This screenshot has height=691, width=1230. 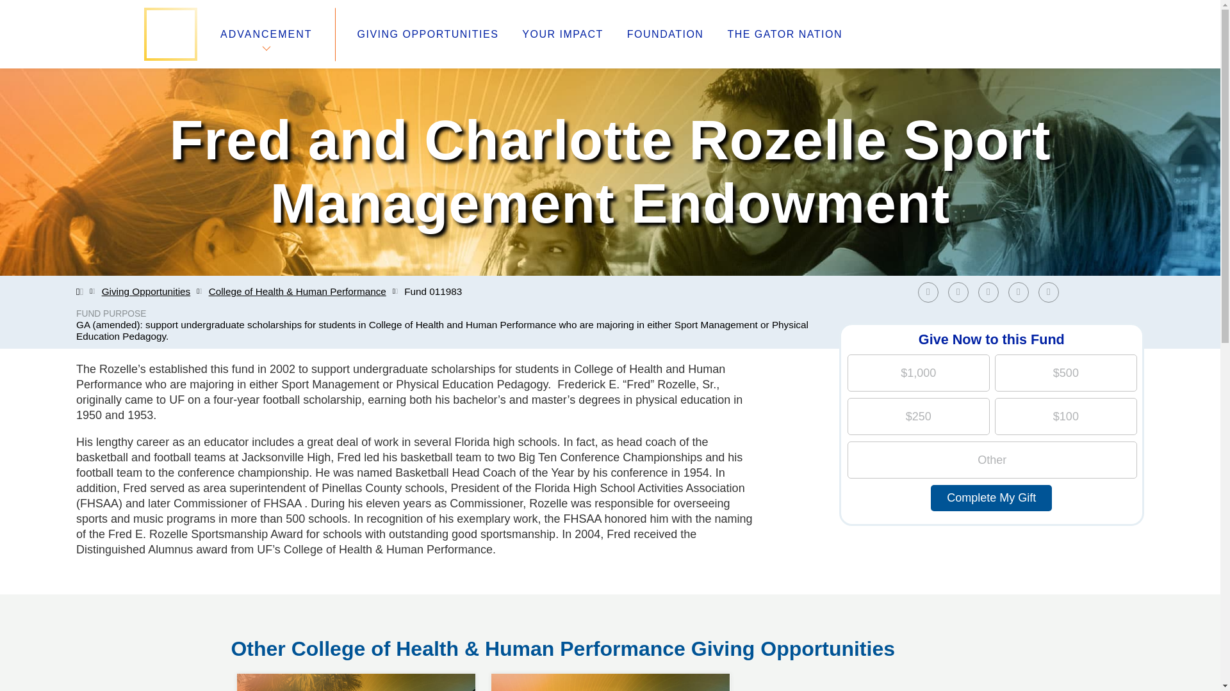 I want to click on THE GATOR NATION, so click(x=784, y=35).